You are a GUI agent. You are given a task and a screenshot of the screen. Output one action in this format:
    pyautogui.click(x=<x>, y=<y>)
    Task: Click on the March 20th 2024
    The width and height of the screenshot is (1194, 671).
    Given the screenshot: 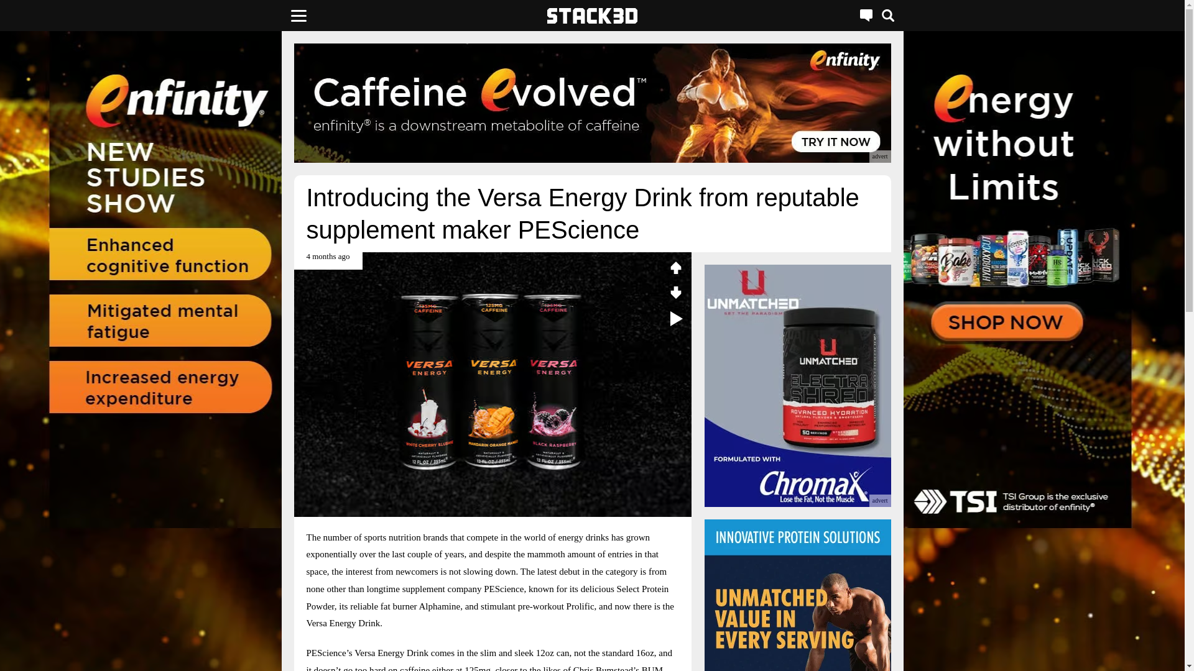 What is the action you would take?
    pyautogui.click(x=327, y=261)
    